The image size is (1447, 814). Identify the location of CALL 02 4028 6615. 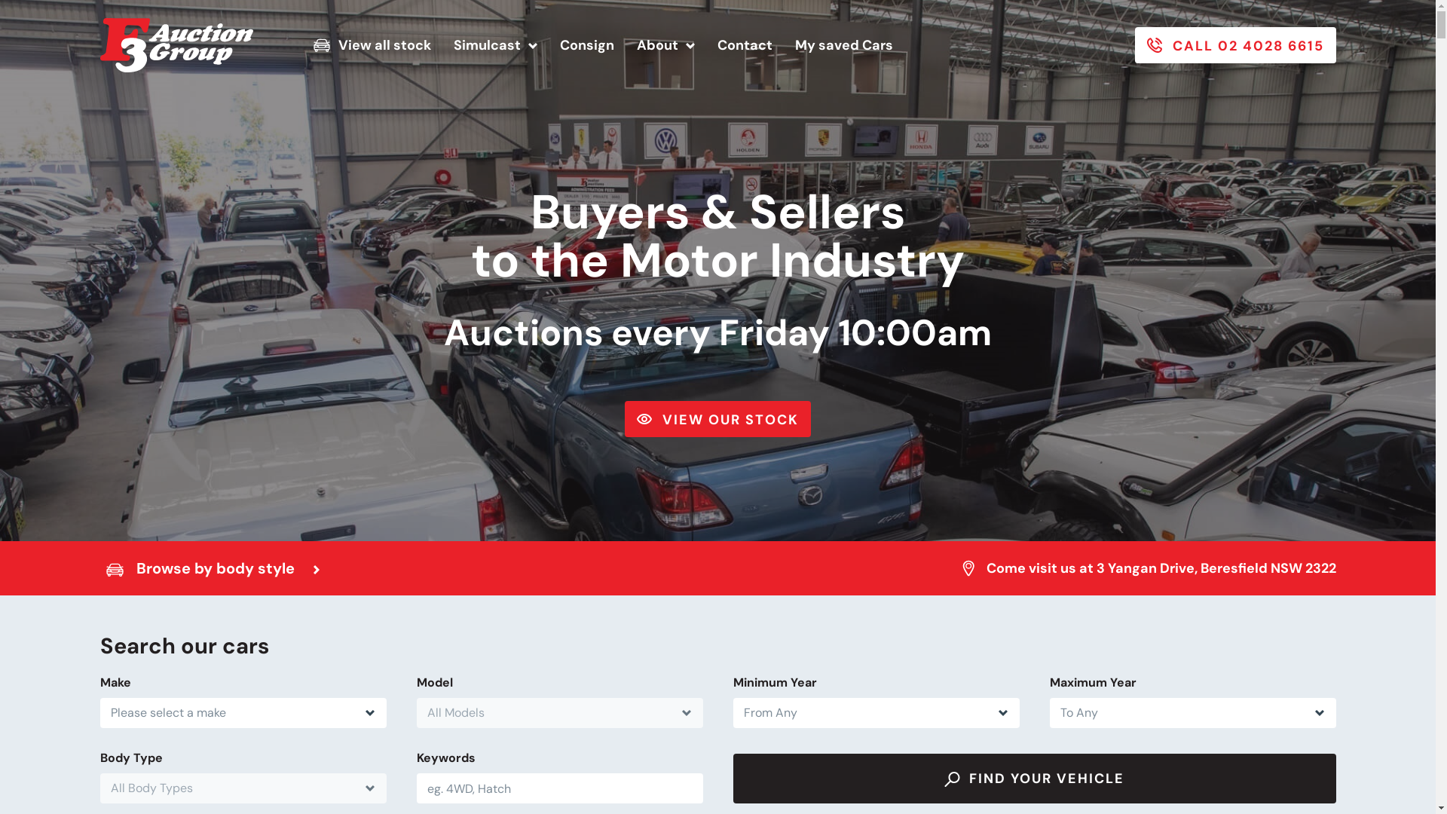
(1236, 45).